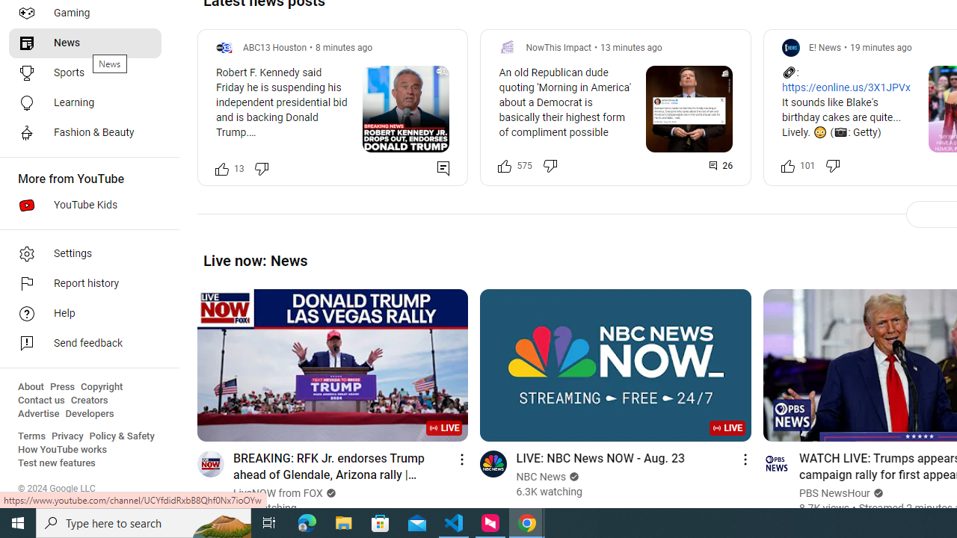 The height and width of the screenshot is (538, 957). Describe the element at coordinates (745, 459) in the screenshot. I see `Action menu` at that location.